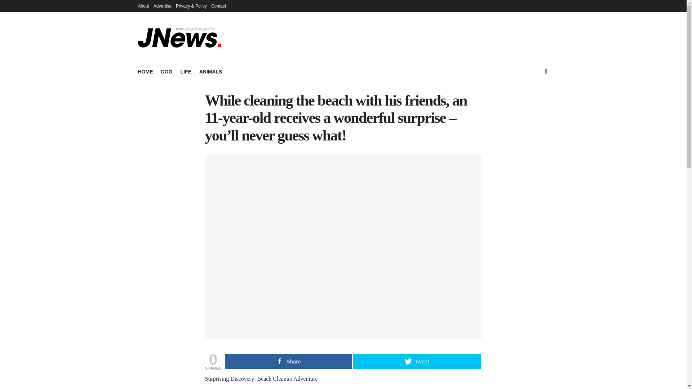 Image resolution: width=692 pixels, height=389 pixels. What do you see at coordinates (167, 71) in the screenshot?
I see `DOG` at bounding box center [167, 71].